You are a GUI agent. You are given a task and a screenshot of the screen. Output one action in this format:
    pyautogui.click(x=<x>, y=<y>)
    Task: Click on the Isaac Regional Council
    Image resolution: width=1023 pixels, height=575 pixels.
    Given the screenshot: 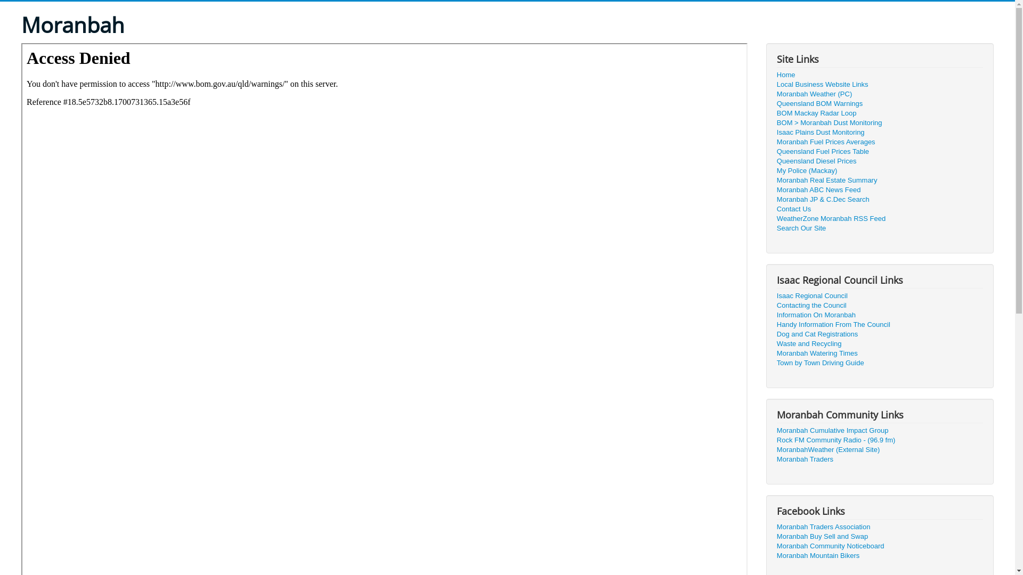 What is the action you would take?
    pyautogui.click(x=880, y=296)
    